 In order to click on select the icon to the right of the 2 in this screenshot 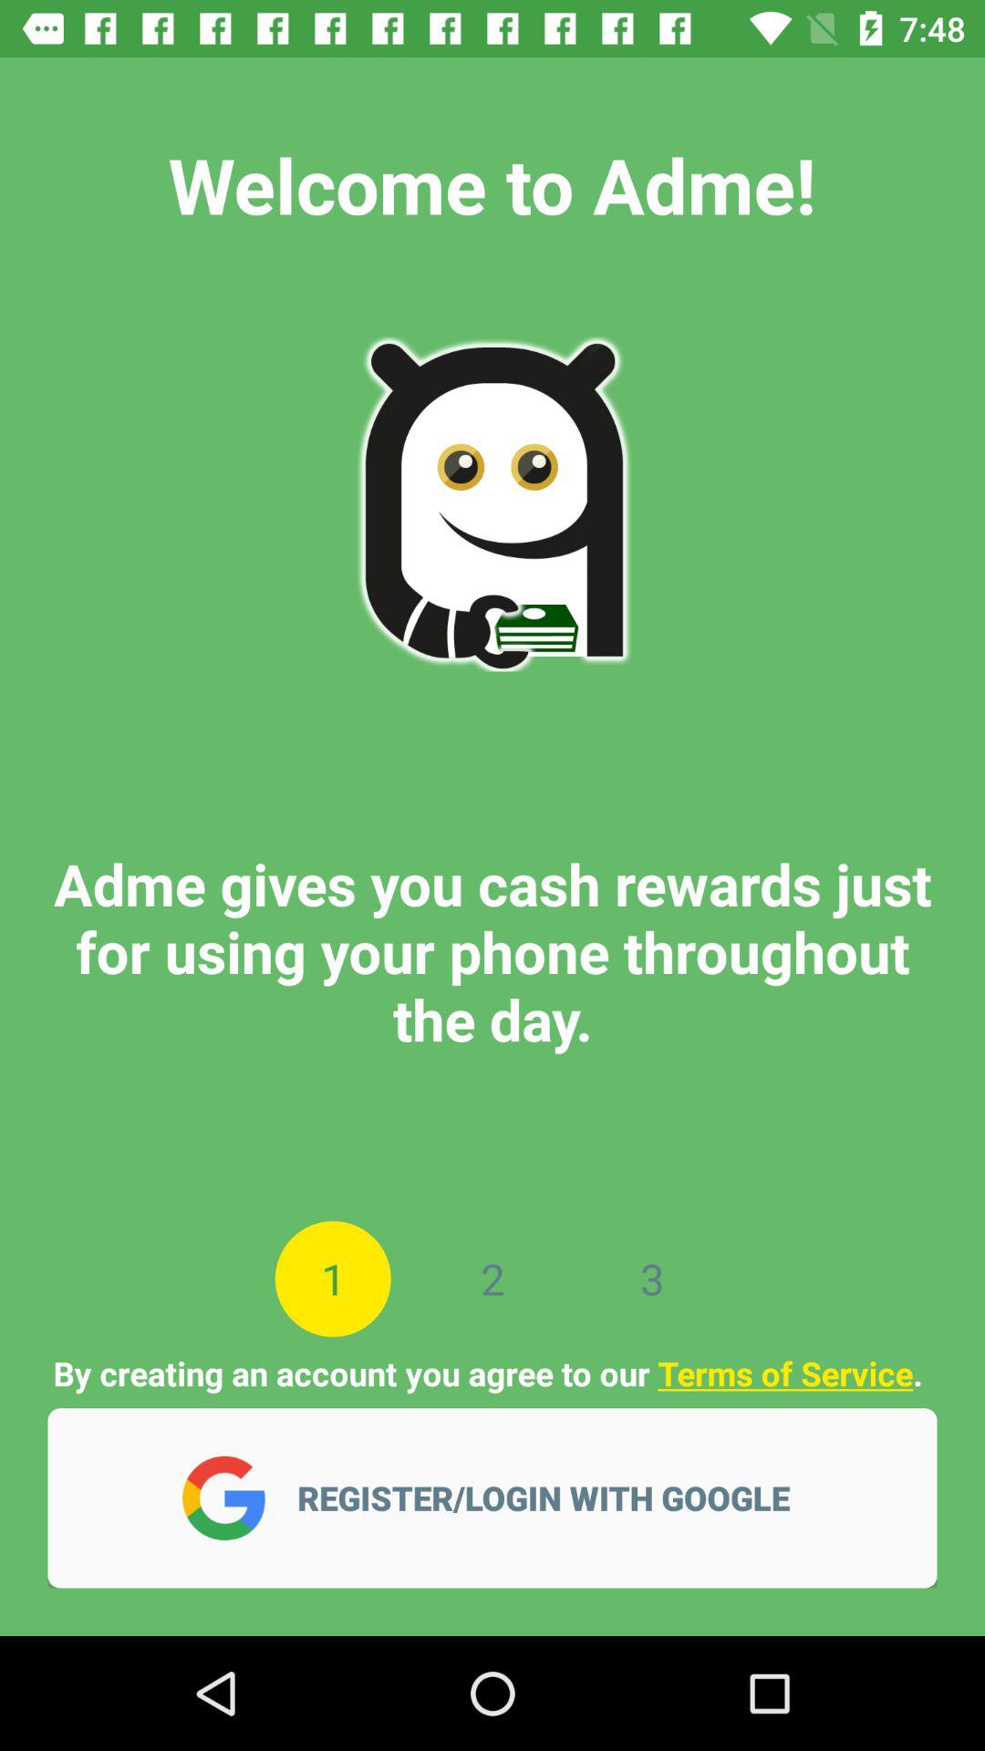, I will do `click(651, 1279)`.